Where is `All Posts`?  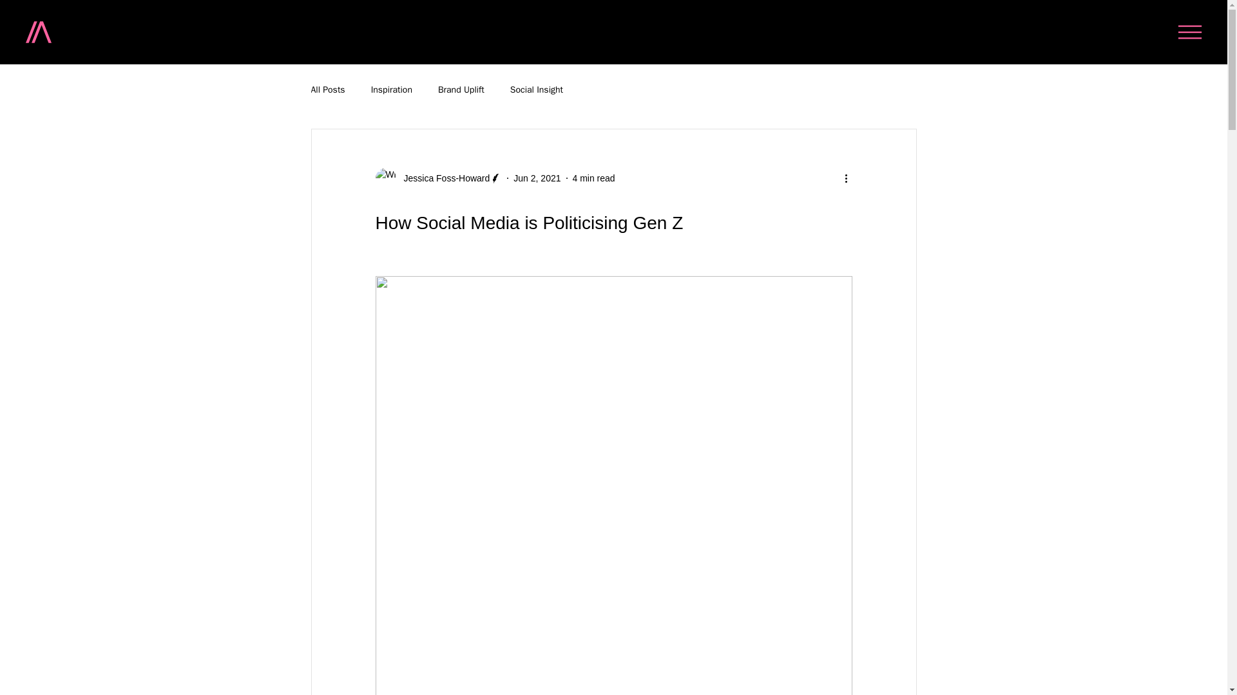
All Posts is located at coordinates (327, 90).